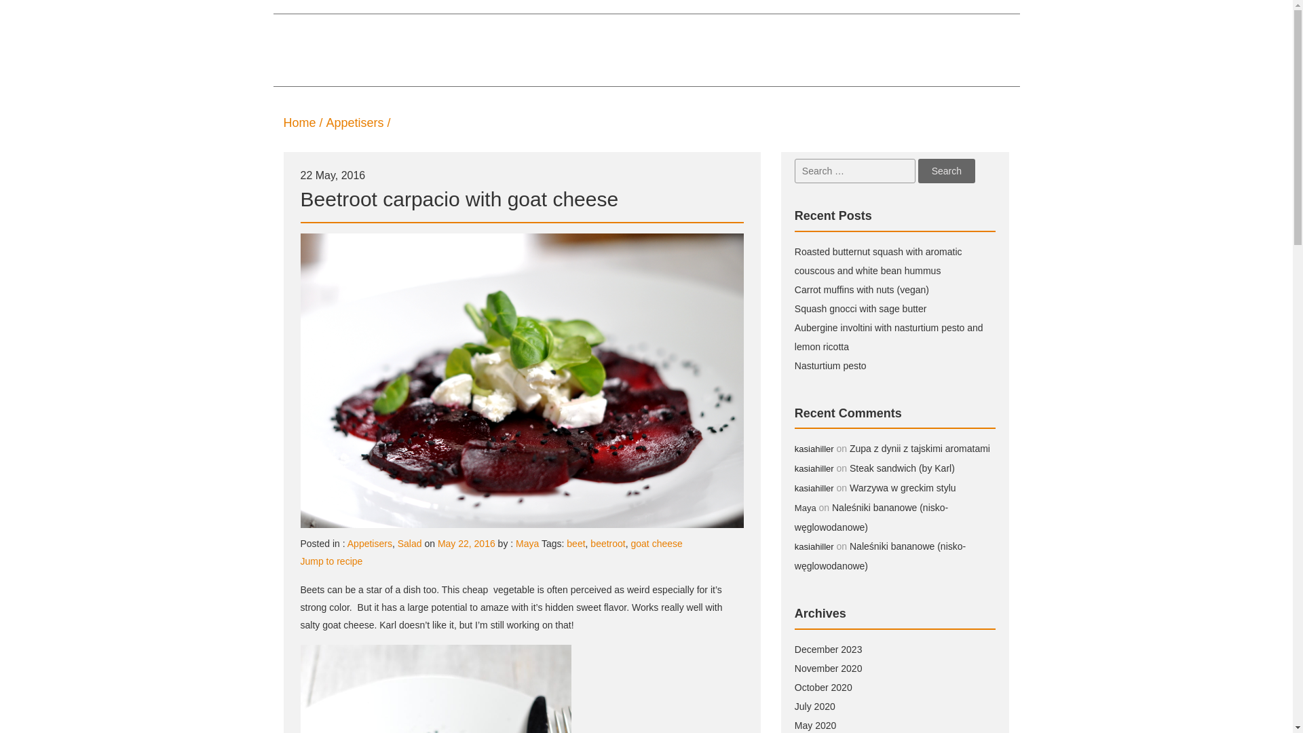 Image resolution: width=1303 pixels, height=733 pixels. What do you see at coordinates (521, 50) in the screenshot?
I see `SPANISH HOLIDAYS` at bounding box center [521, 50].